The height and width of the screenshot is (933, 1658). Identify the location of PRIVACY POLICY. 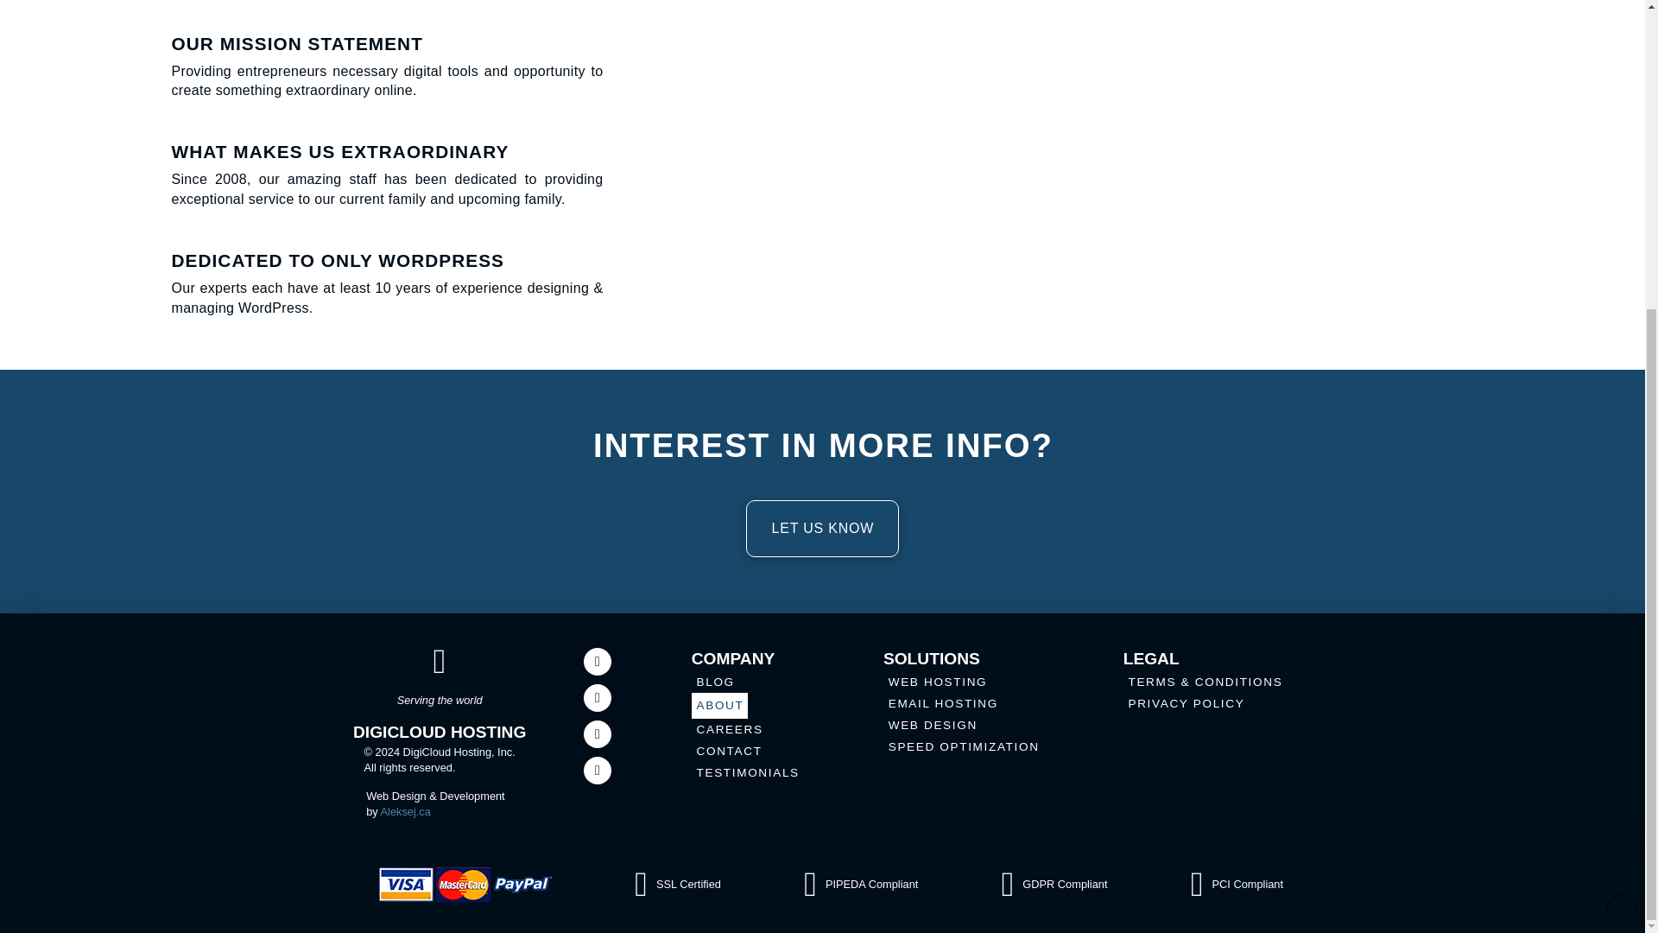
(1186, 703).